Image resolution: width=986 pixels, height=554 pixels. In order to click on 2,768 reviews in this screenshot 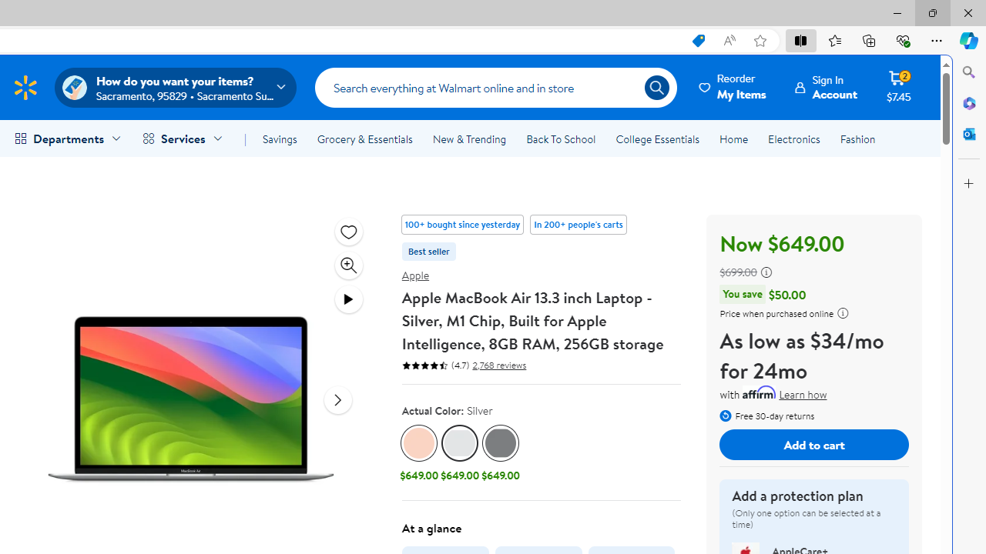, I will do `click(498, 365)`.